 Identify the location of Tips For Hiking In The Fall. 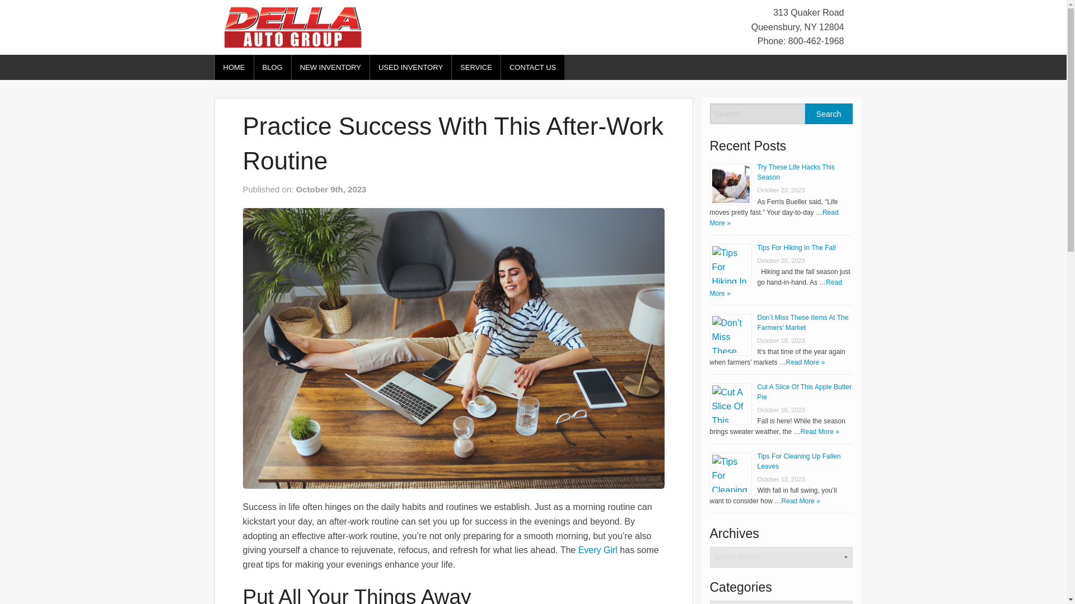
(796, 248).